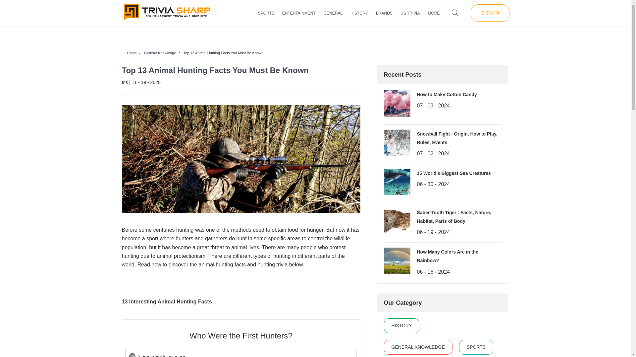  I want to click on FOOTBALL LEAGUE, so click(291, 35).